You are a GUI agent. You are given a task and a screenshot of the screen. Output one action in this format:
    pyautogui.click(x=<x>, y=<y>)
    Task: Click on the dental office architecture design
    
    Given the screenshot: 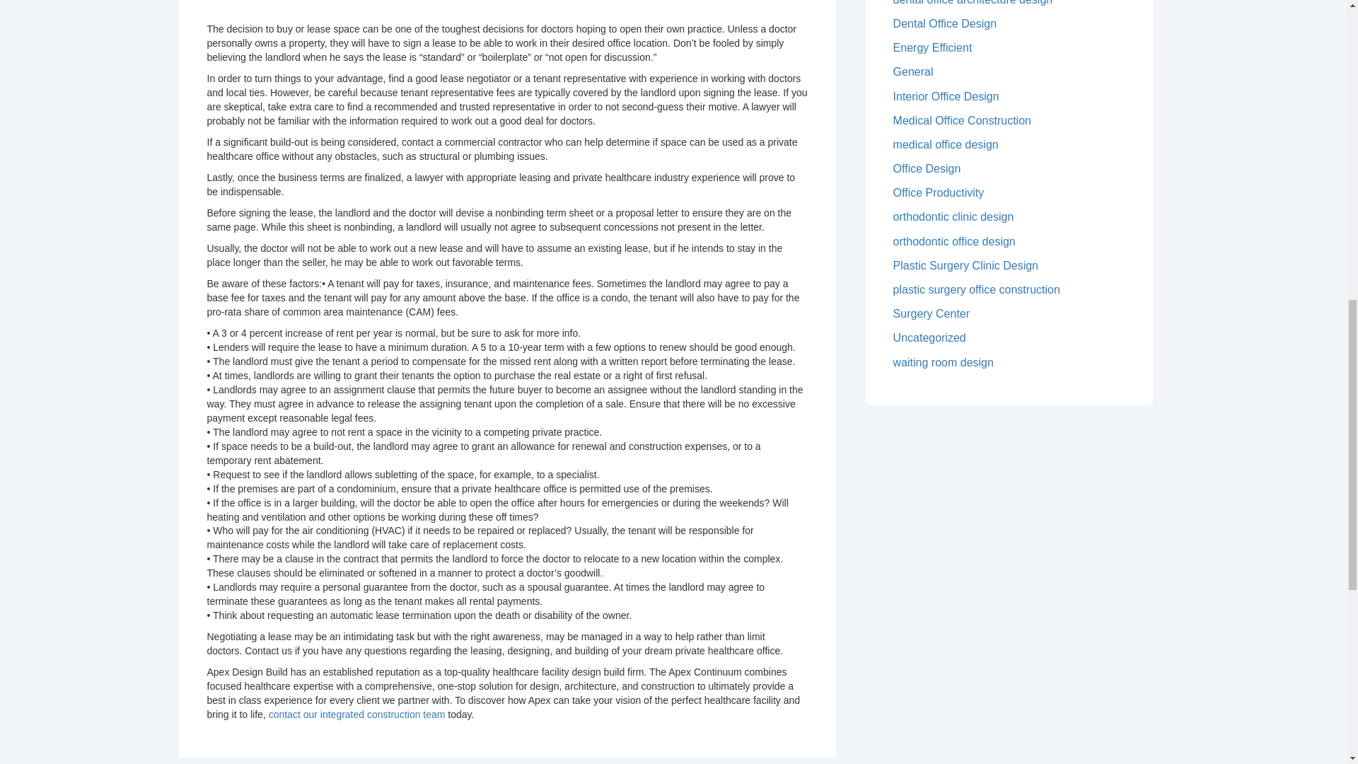 What is the action you would take?
    pyautogui.click(x=1009, y=3)
    